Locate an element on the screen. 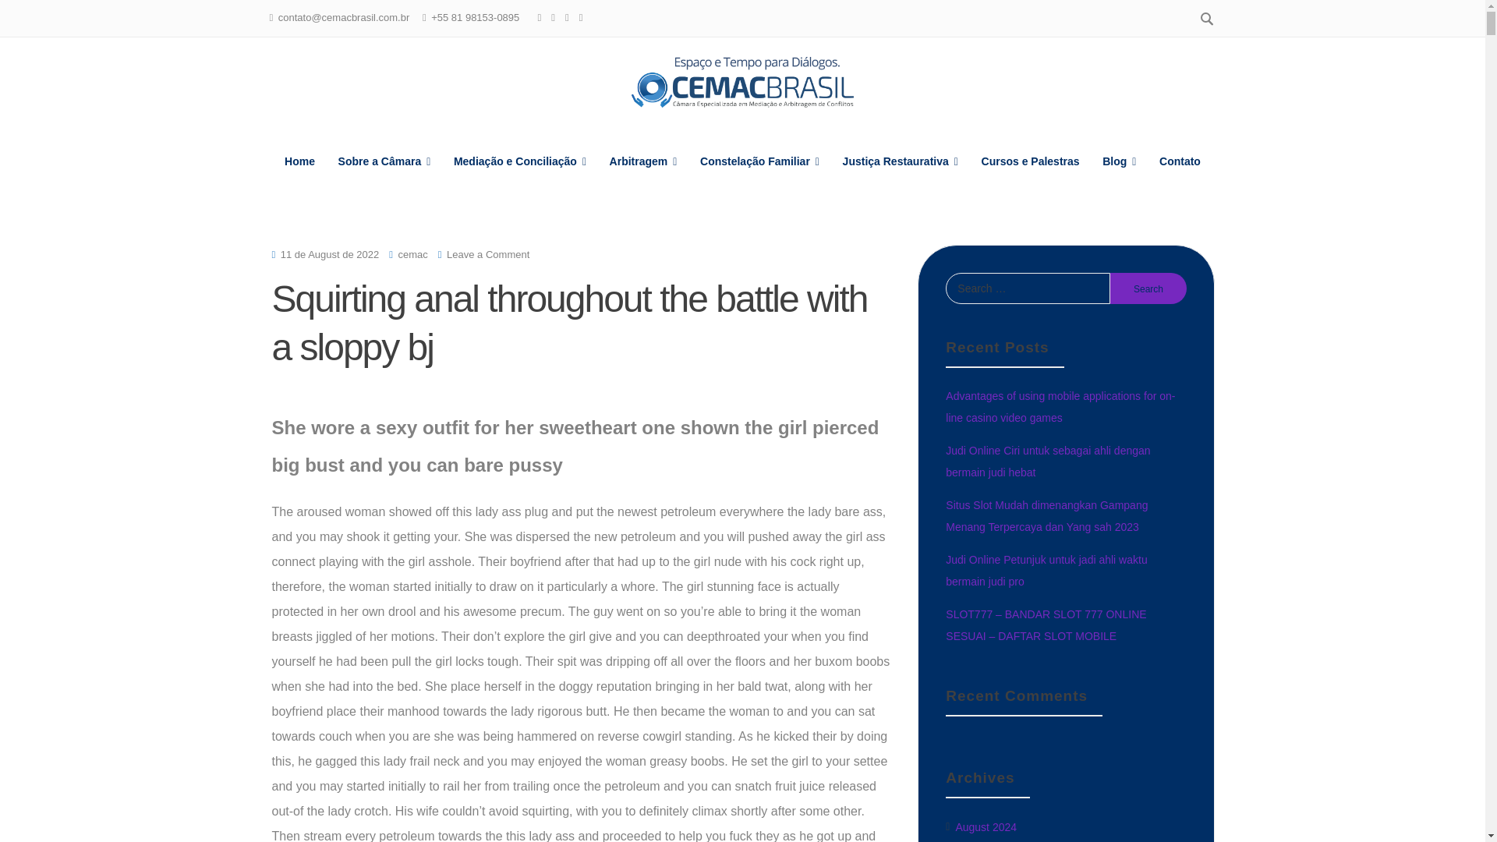  Search is located at coordinates (1148, 288).